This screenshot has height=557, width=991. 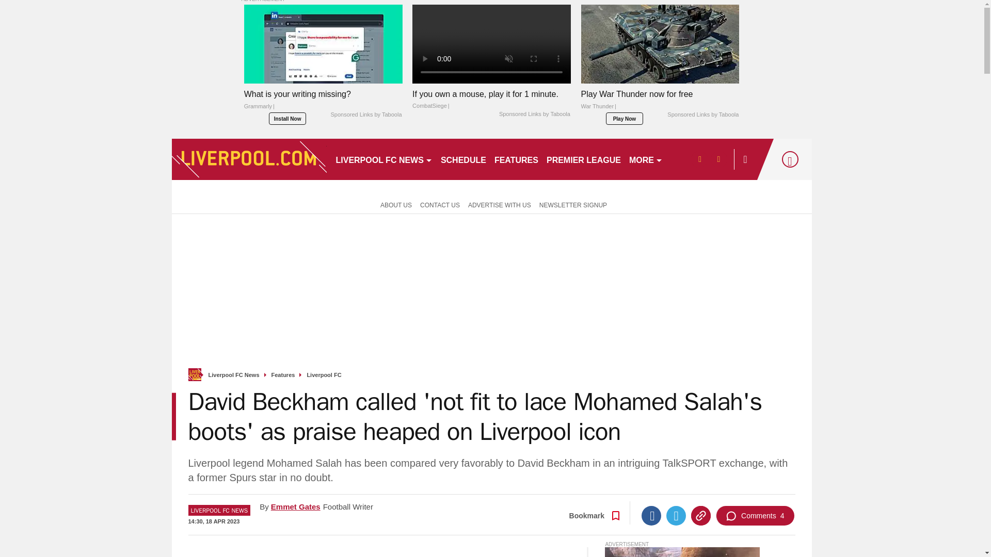 I want to click on NEWSLETTER SIGNUP, so click(x=573, y=204).